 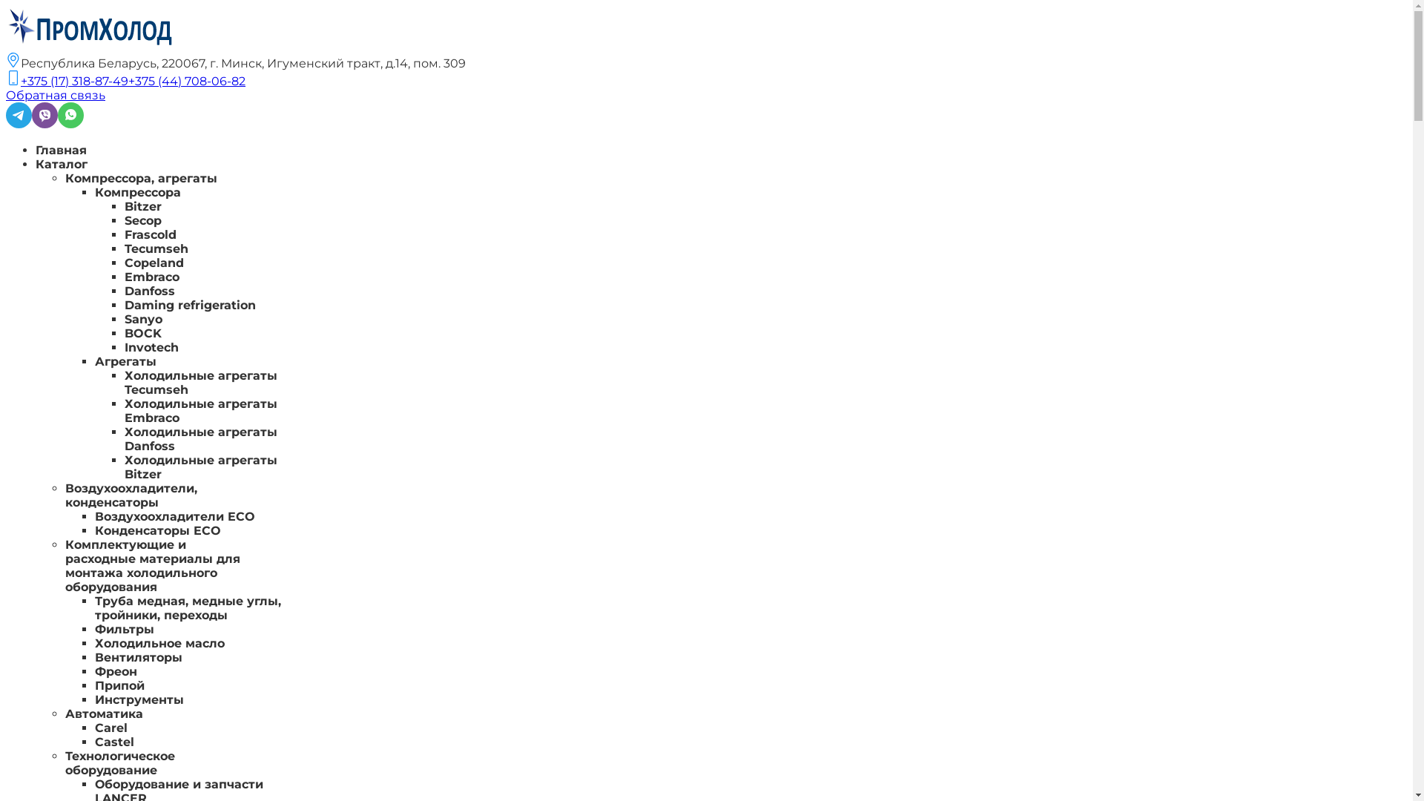 I want to click on +375 (17) 318-87-49, so click(x=74, y=82).